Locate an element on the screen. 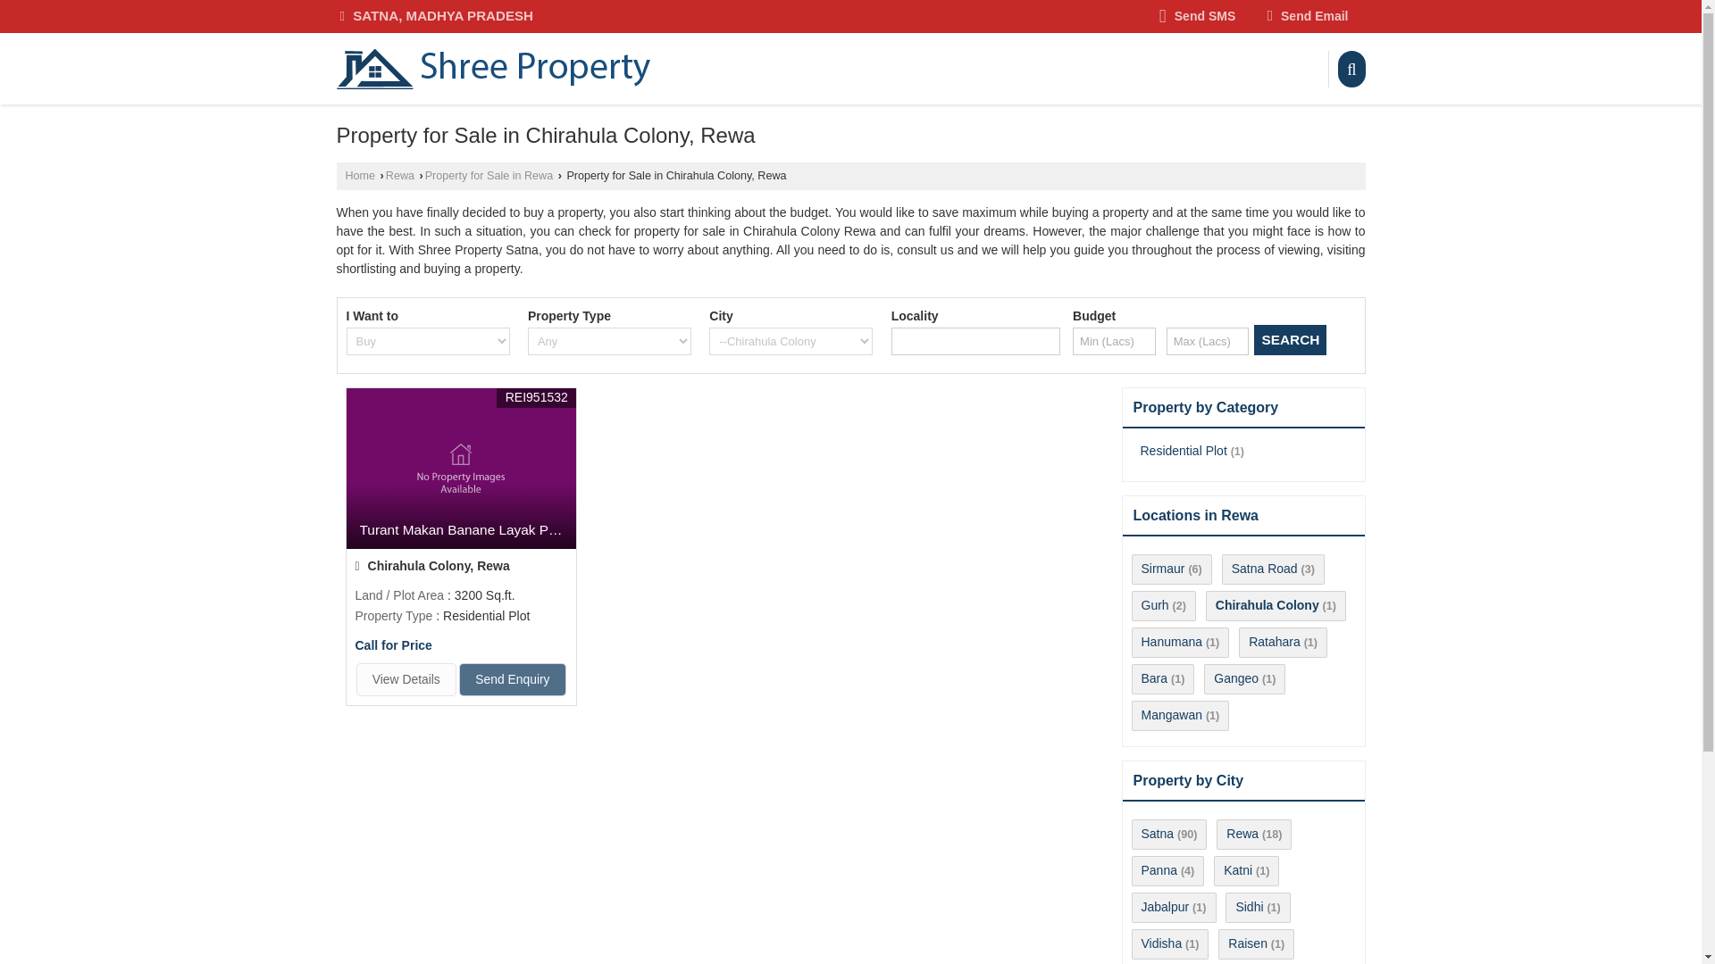  Shree Property is located at coordinates (493, 68).